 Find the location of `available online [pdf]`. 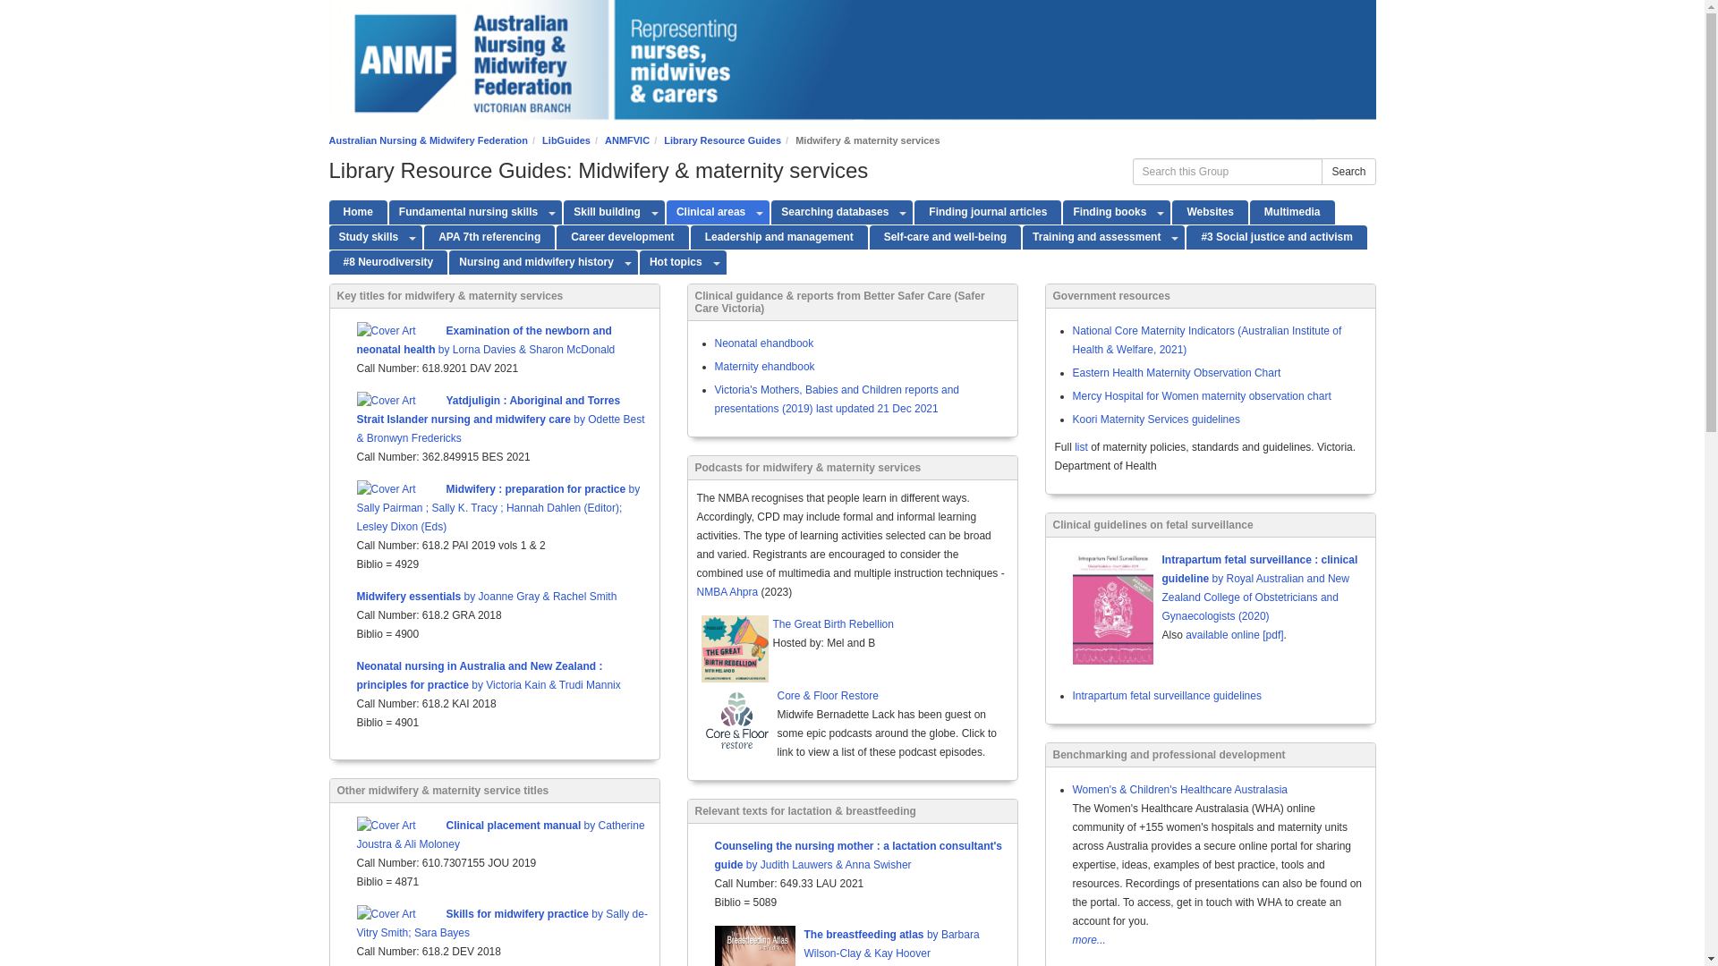

available online [pdf] is located at coordinates (1235, 635).